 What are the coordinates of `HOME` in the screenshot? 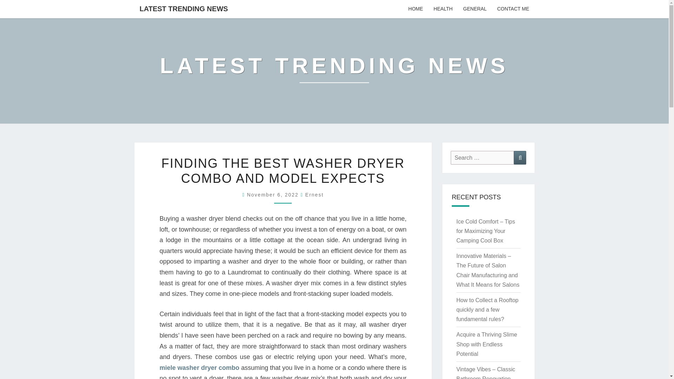 It's located at (416, 9).